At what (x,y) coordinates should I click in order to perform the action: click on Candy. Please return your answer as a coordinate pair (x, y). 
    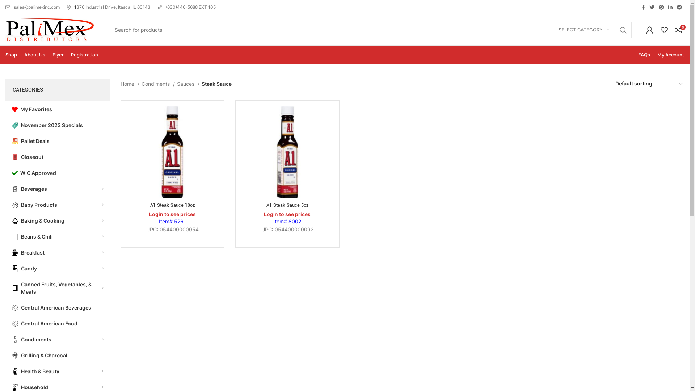
    Looking at the image, I should click on (58, 269).